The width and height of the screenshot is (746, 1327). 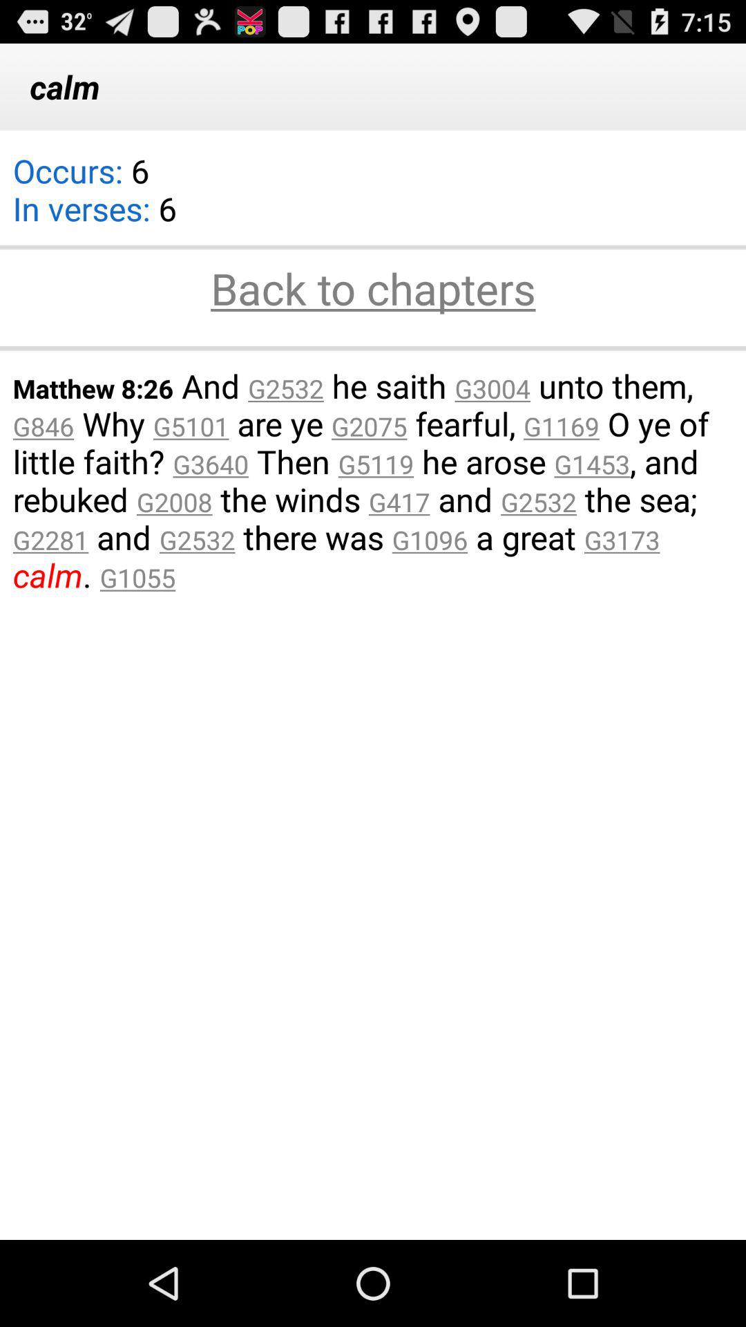 I want to click on choose matthew 8 26 at the center, so click(x=373, y=480).